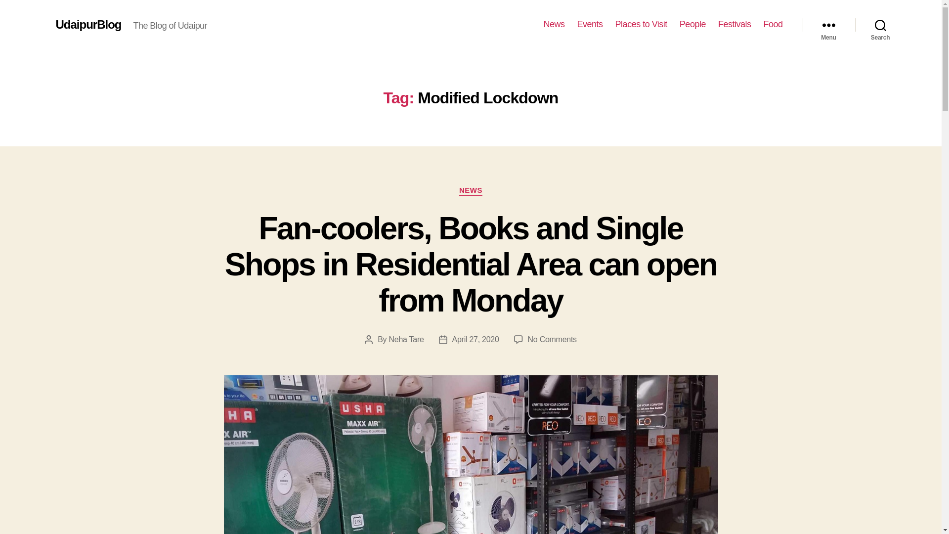 Image resolution: width=949 pixels, height=534 pixels. Describe the element at coordinates (772, 24) in the screenshot. I see `Food` at that location.